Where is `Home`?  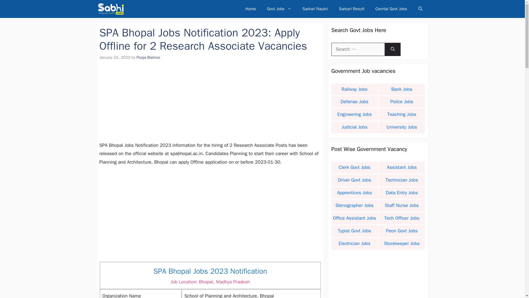 Home is located at coordinates (250, 9).